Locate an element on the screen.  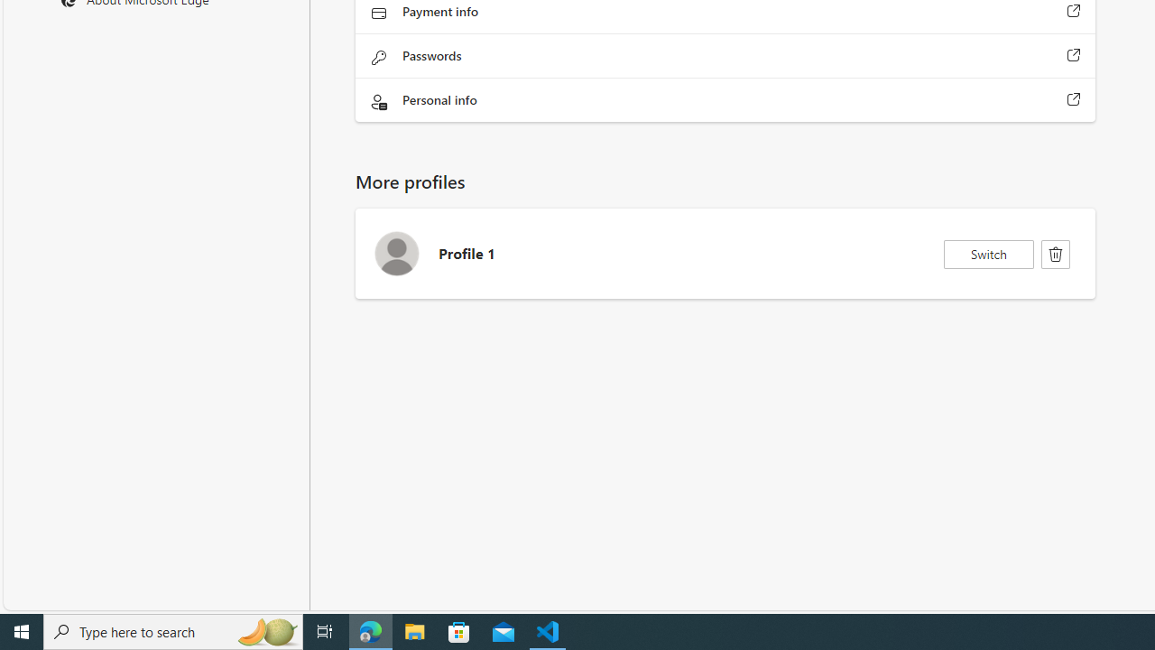
Switch is located at coordinates (989, 255).